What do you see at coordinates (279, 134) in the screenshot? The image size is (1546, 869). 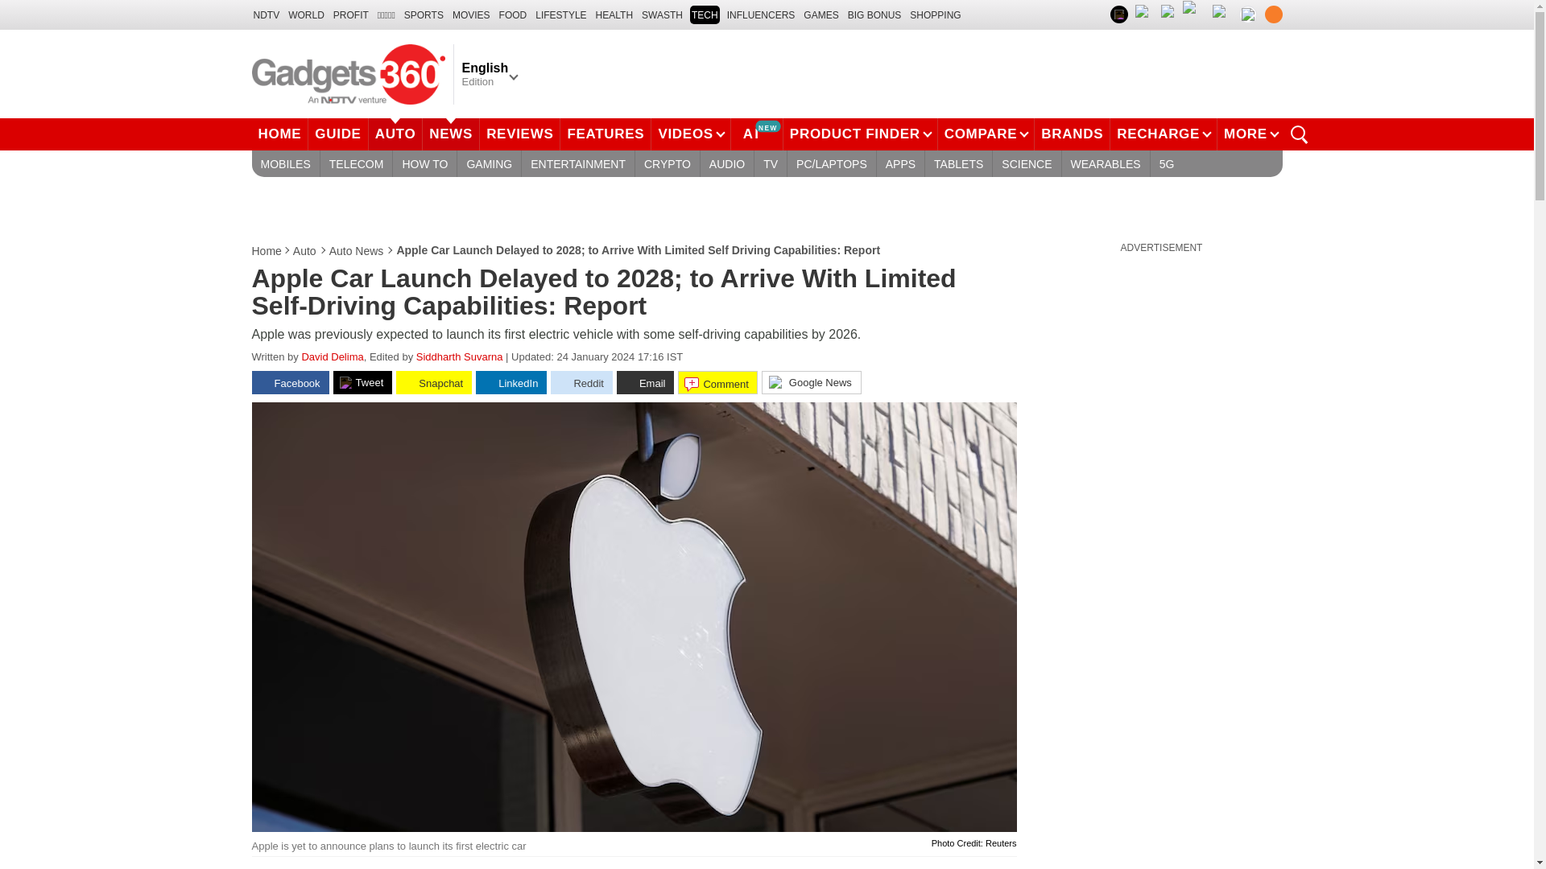 I see `HOME` at bounding box center [279, 134].